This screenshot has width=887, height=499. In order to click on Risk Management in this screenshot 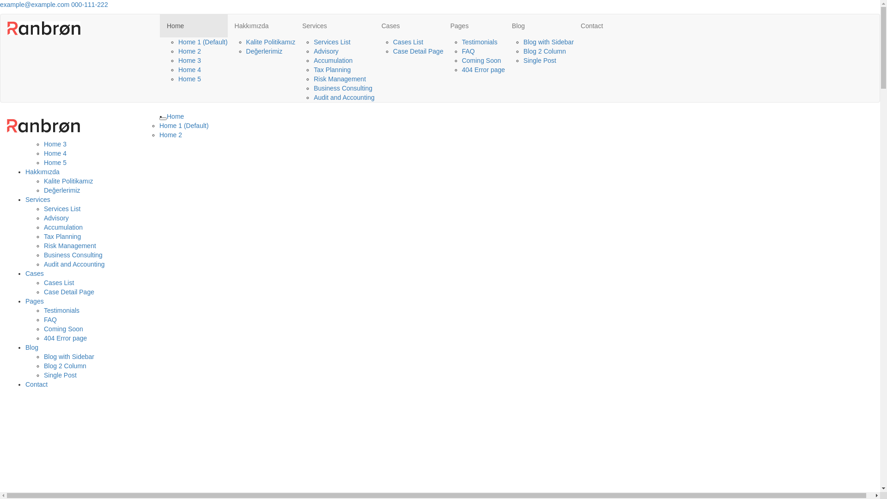, I will do `click(70, 246)`.